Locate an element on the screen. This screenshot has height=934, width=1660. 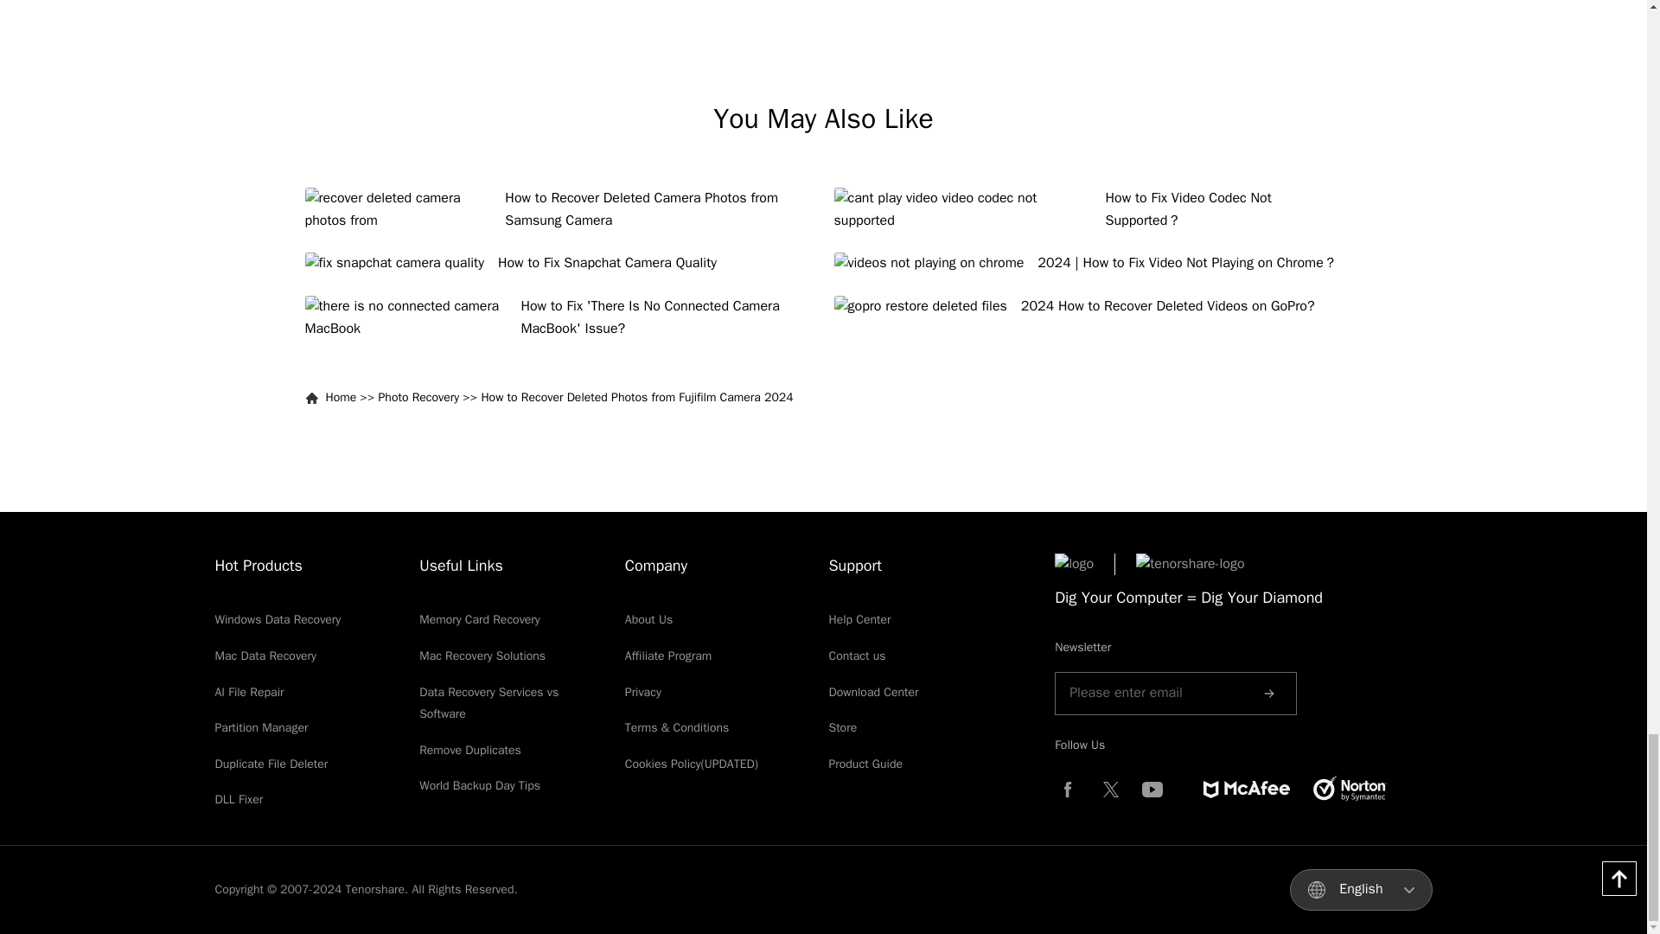
2024 How to Recover Deleted Videos on GoPro? is located at coordinates (1087, 307).